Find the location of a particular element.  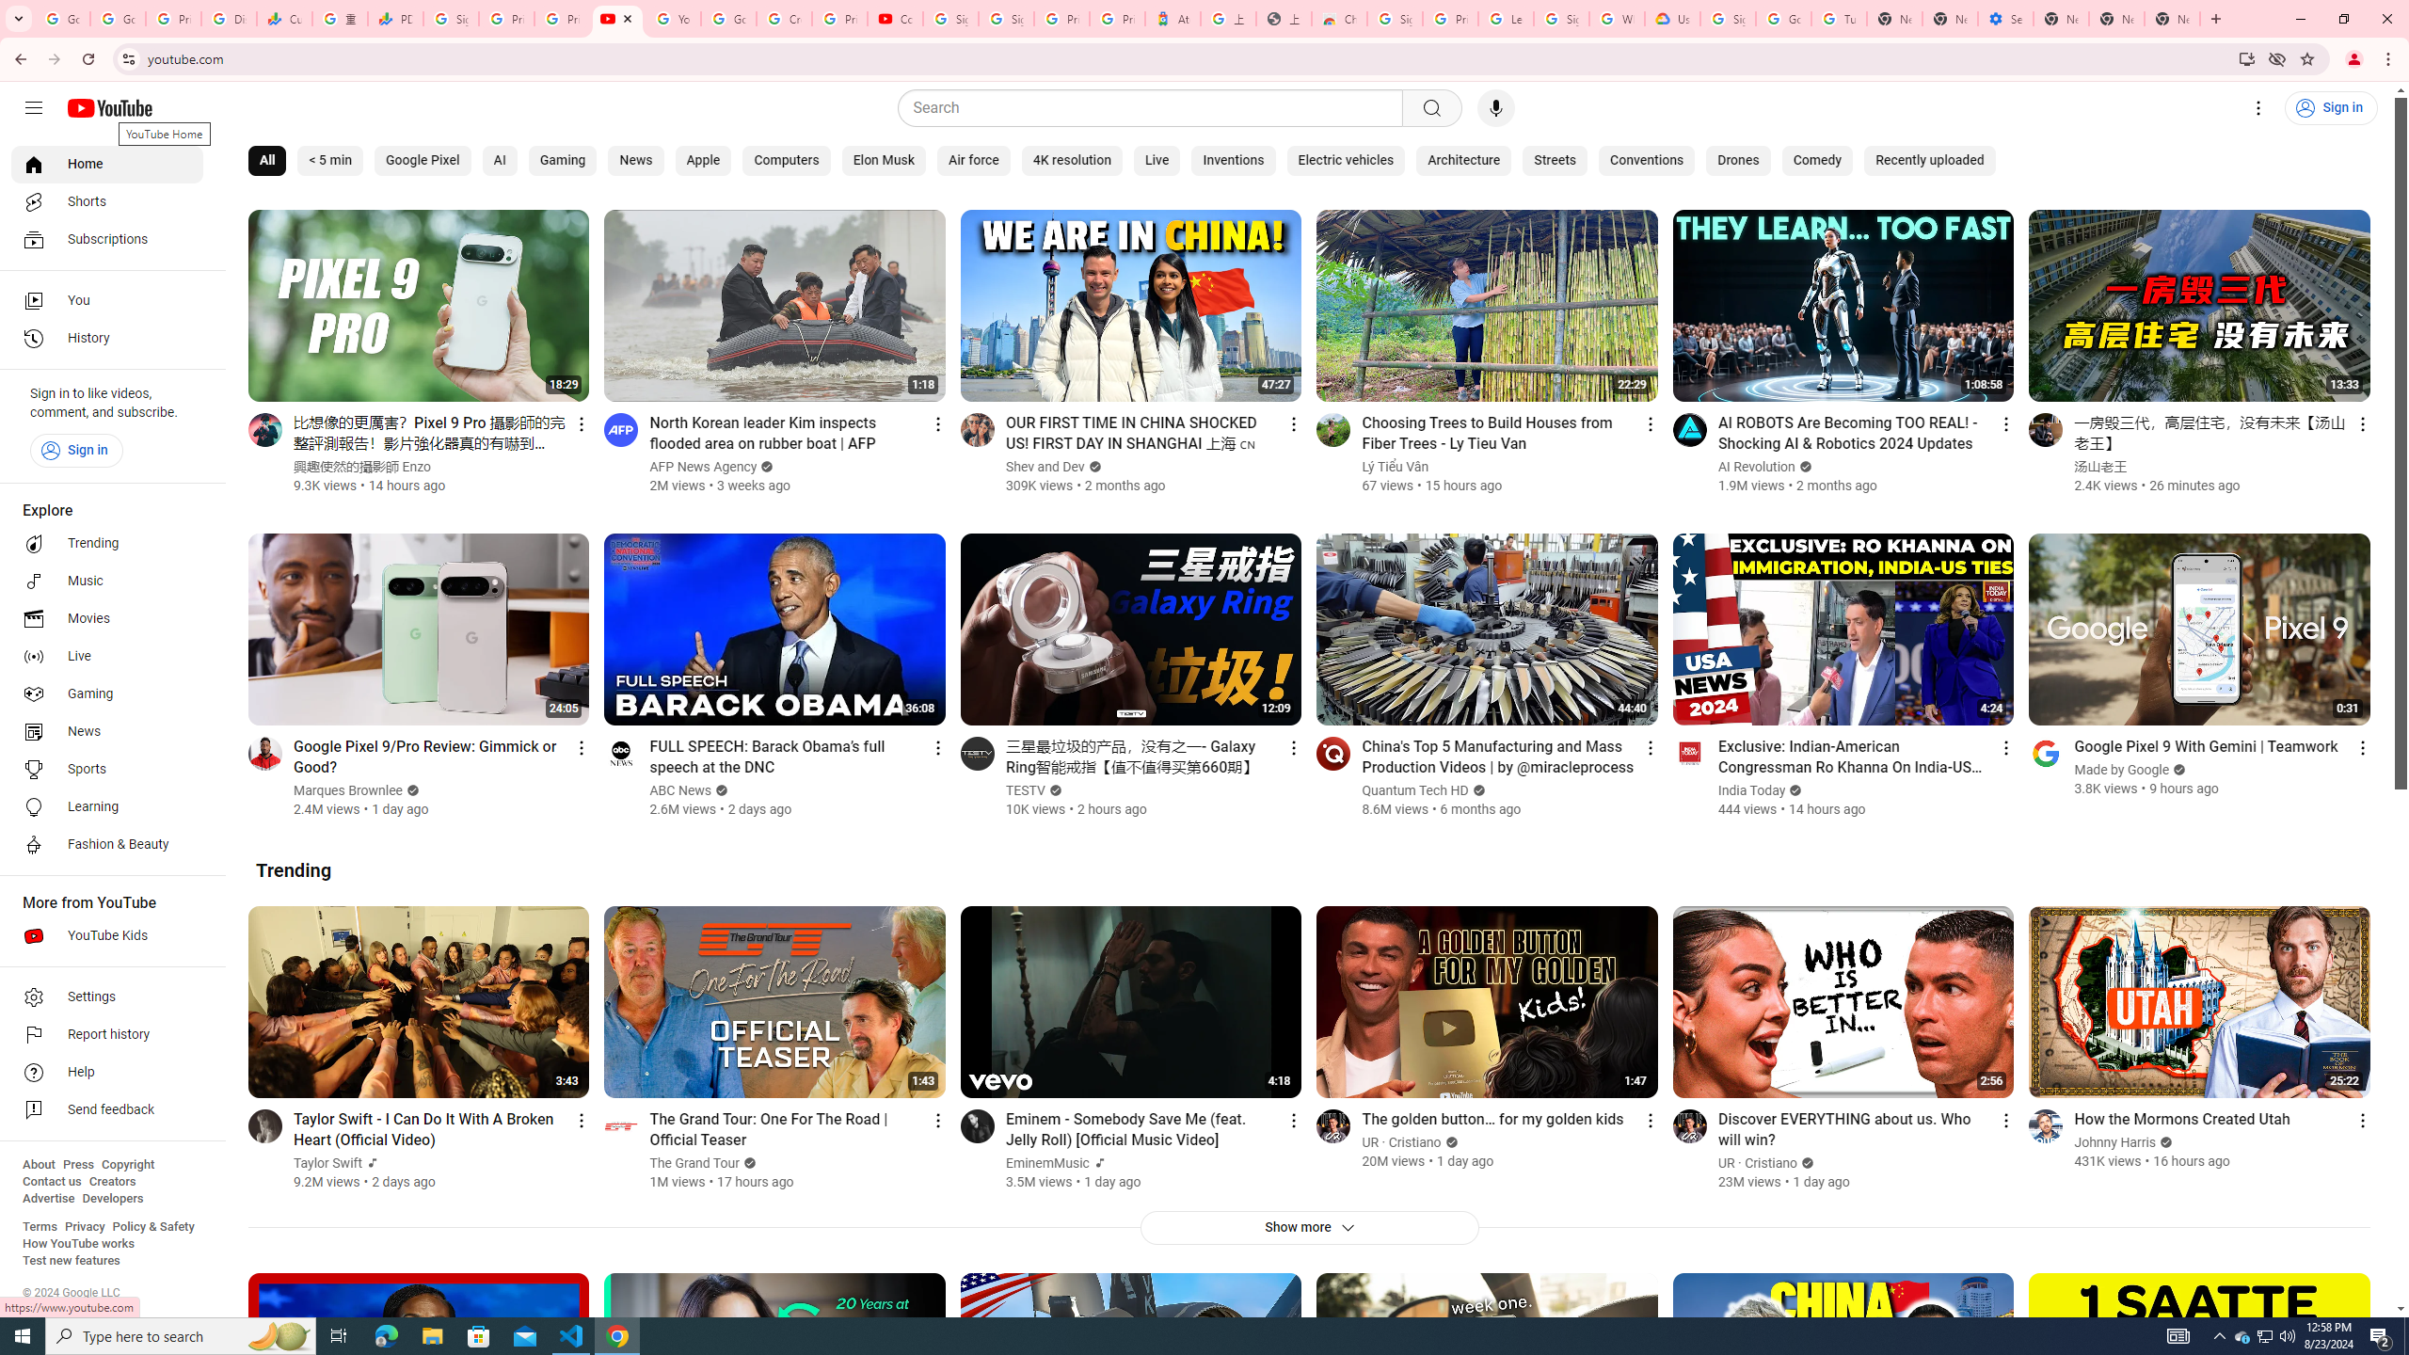

Copyright is located at coordinates (127, 1165).